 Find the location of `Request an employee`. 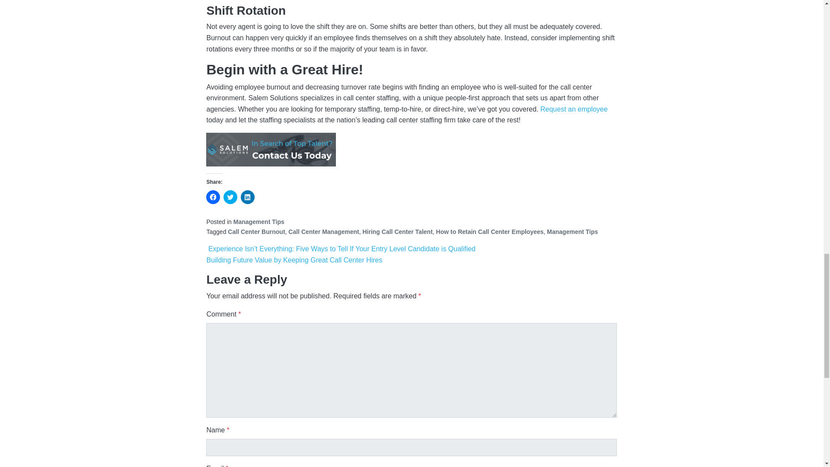

Request an employee is located at coordinates (574, 109).